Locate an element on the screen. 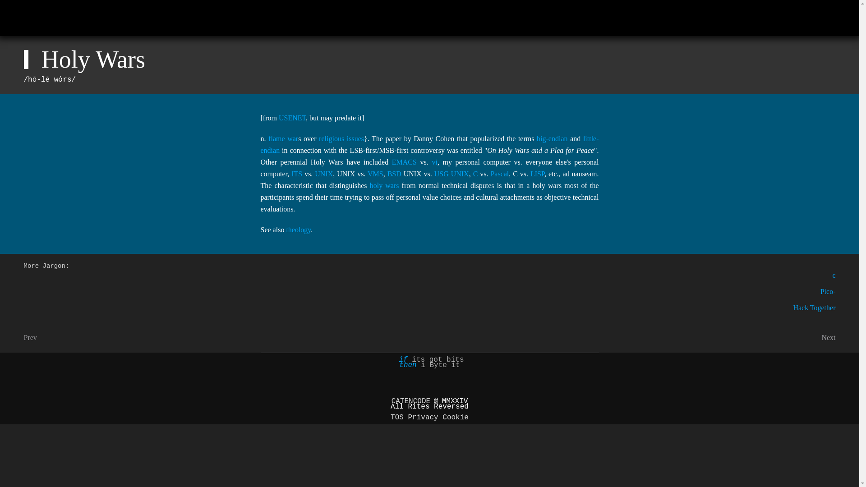 The width and height of the screenshot is (866, 487). USG UNIX is located at coordinates (452, 174).